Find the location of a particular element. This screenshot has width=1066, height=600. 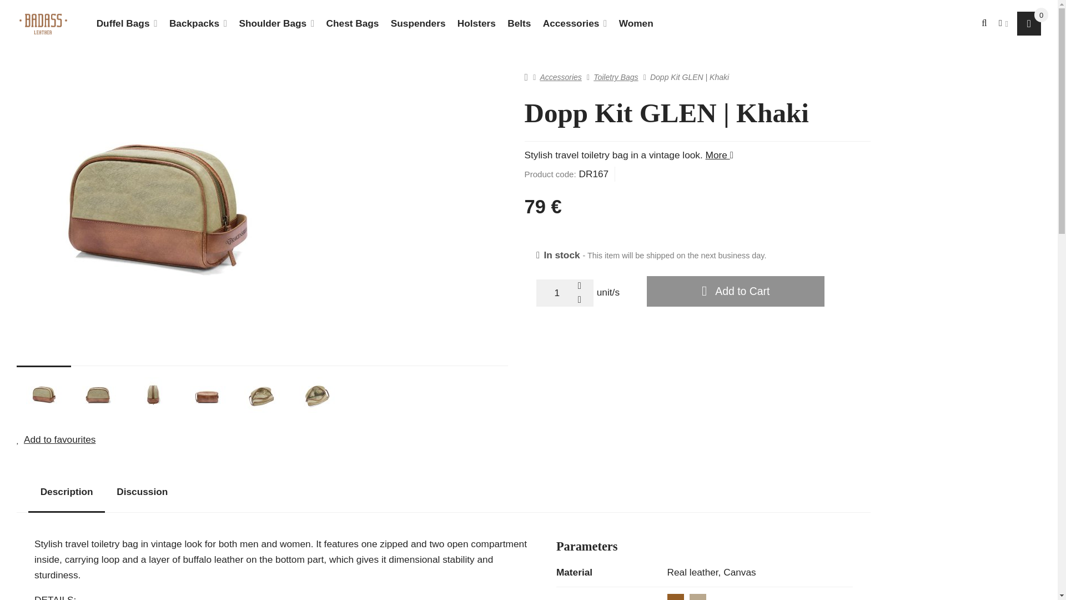

Home is located at coordinates (43, 23).